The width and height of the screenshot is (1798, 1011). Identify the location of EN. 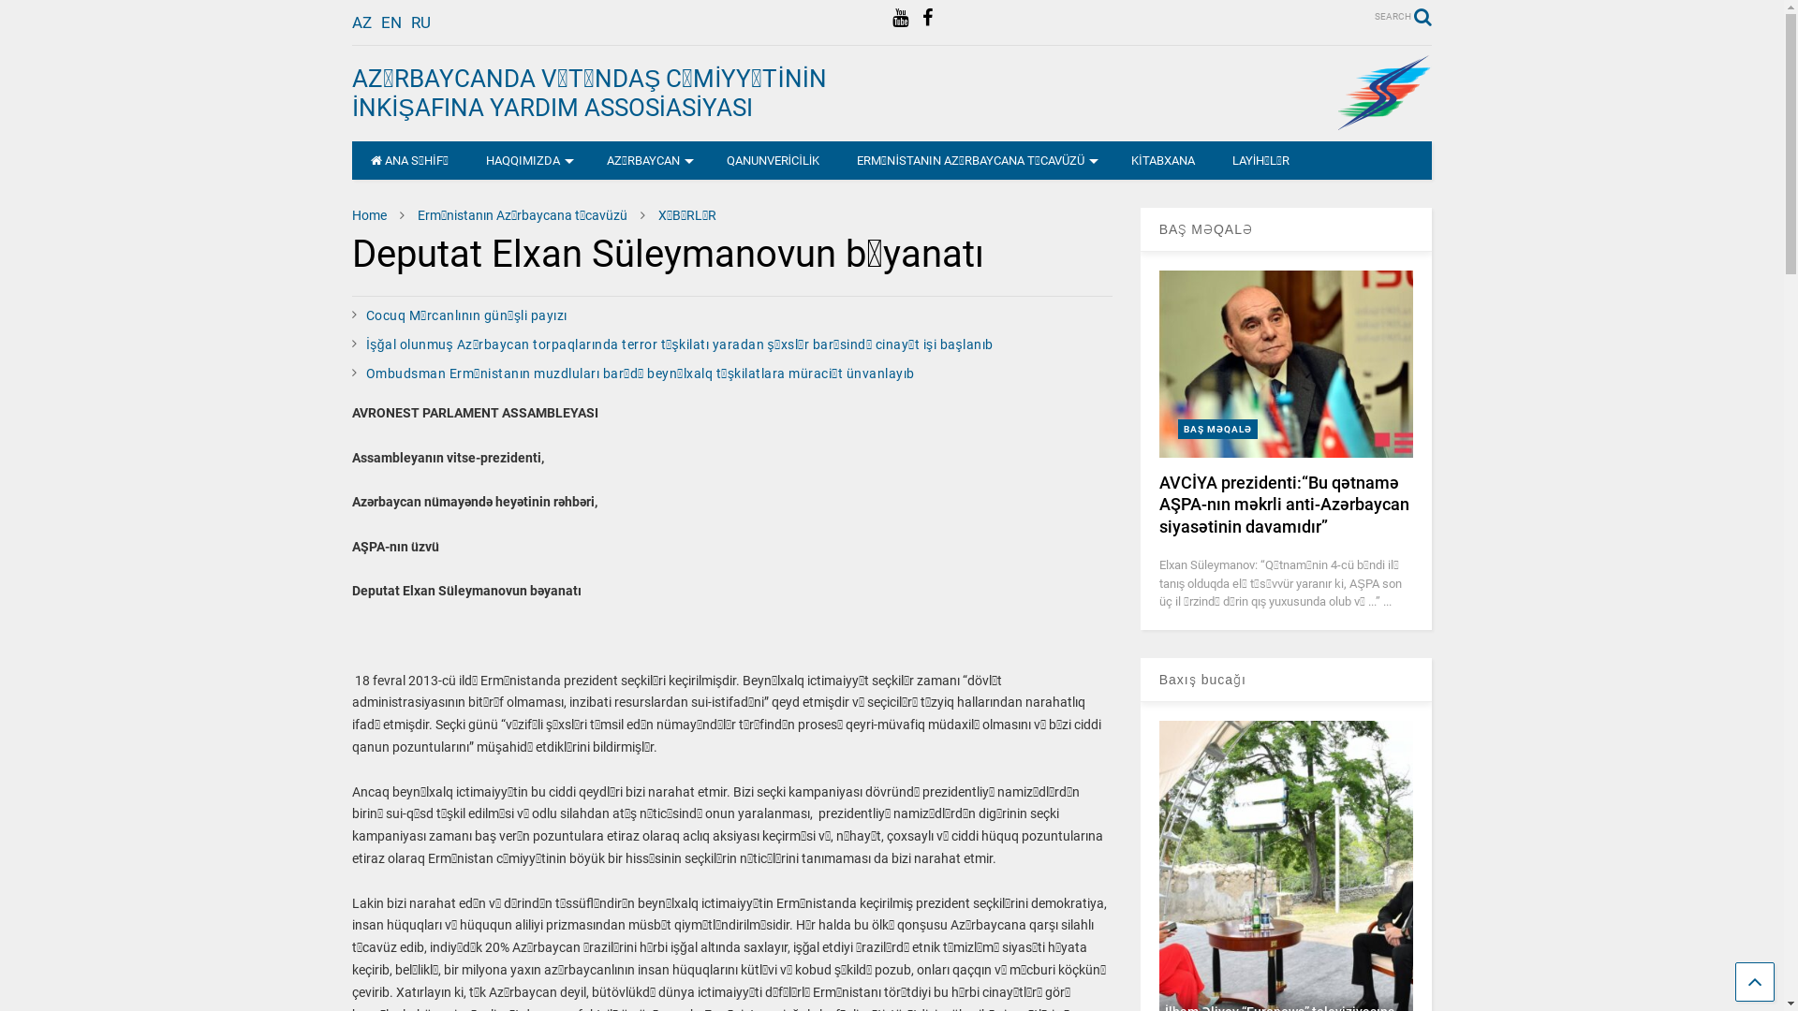
(391, 22).